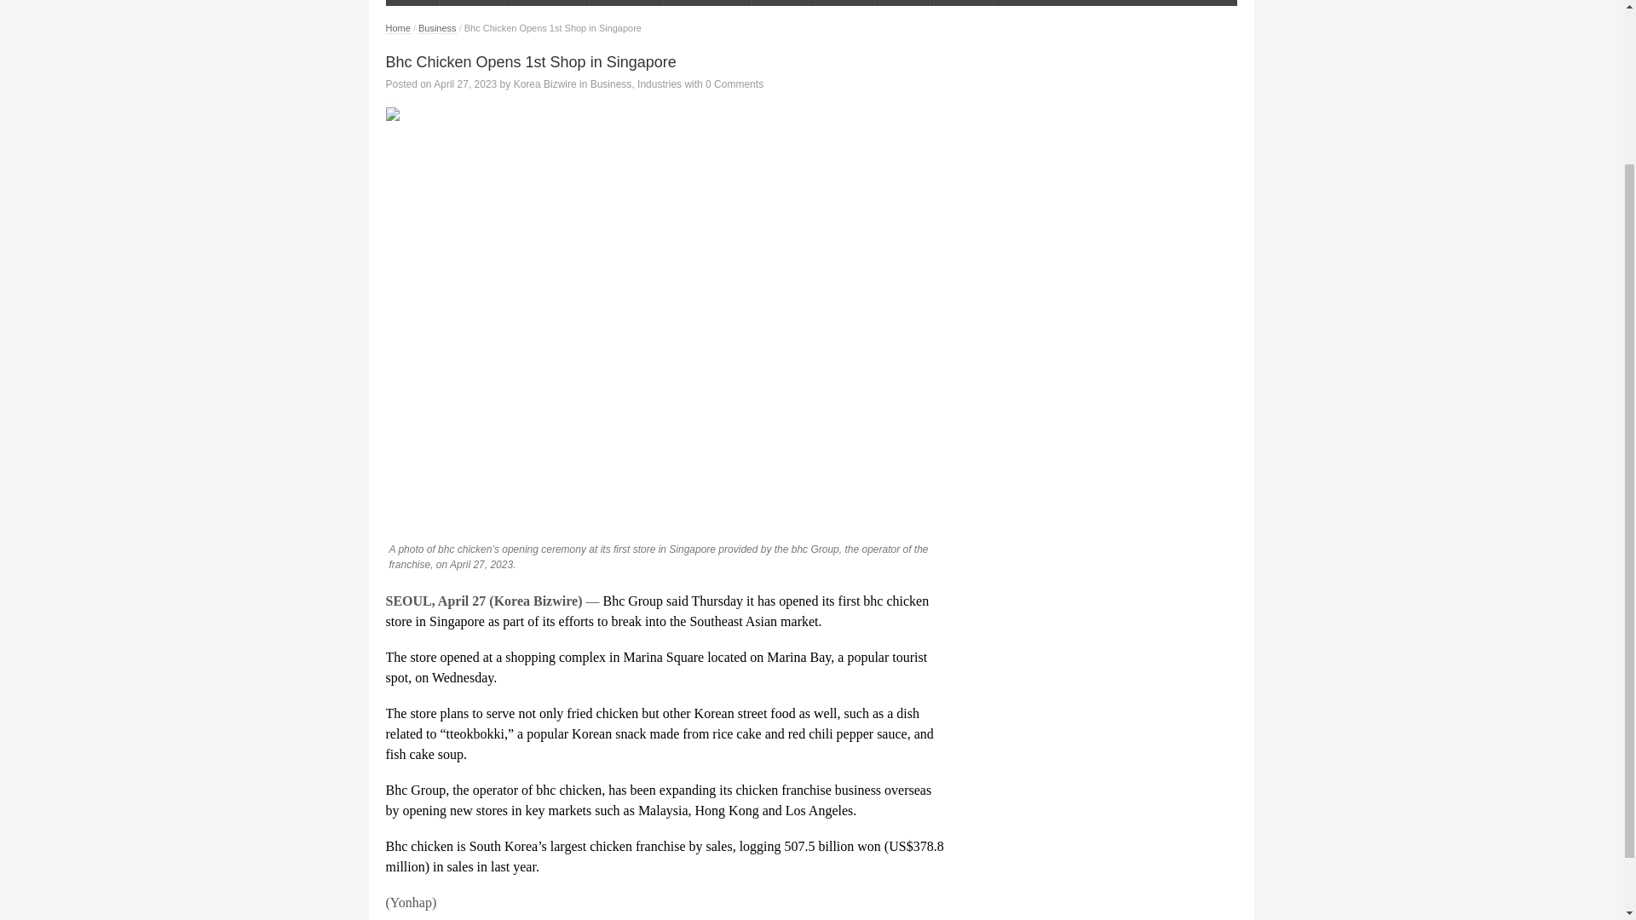  Describe the element at coordinates (545, 83) in the screenshot. I see `View all posts by Korea Bizwire` at that location.